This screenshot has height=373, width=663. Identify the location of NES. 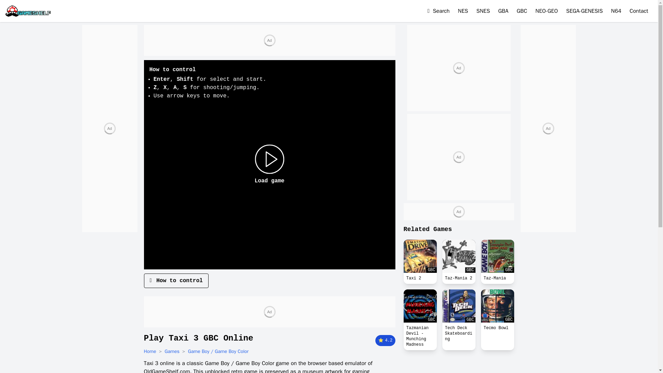
(463, 11).